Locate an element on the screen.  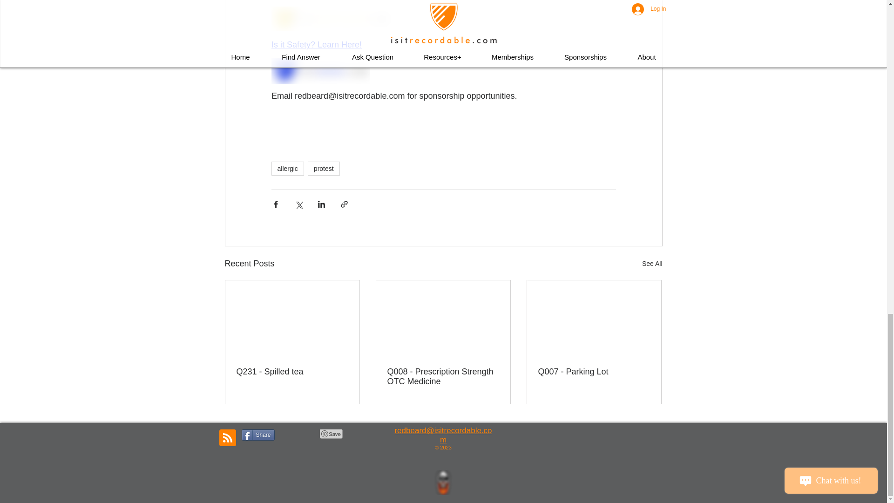
Is it Safety? Learn Here! is located at coordinates (316, 45).